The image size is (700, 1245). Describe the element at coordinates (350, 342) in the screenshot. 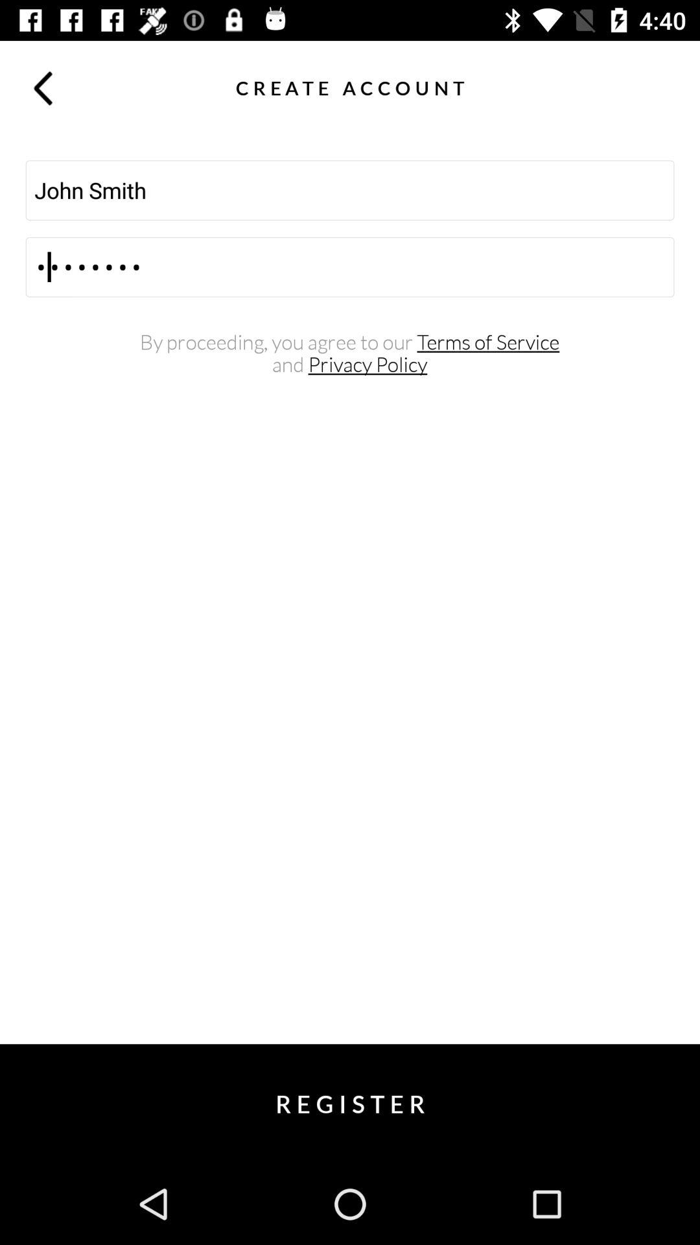

I see `open the item above and privacy policy item` at that location.